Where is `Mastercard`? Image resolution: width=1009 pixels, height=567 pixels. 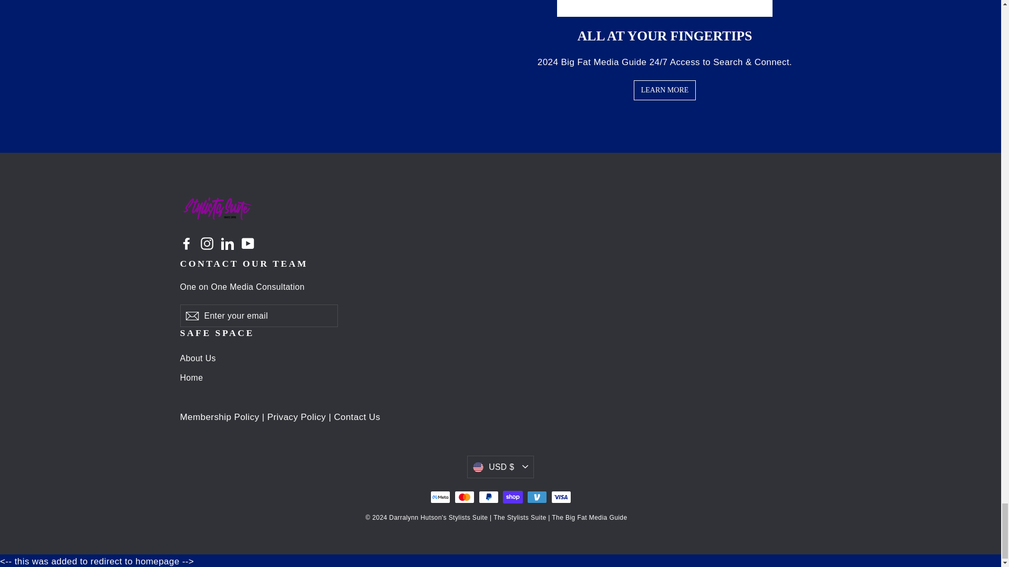 Mastercard is located at coordinates (464, 497).